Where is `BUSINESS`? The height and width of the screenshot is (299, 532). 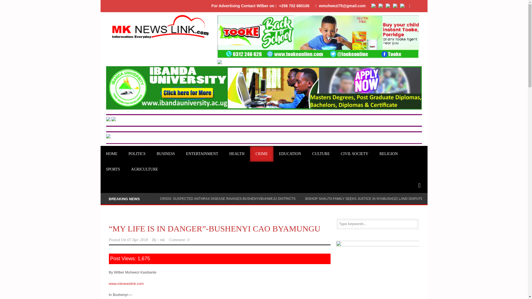
BUSINESS is located at coordinates (166, 154).